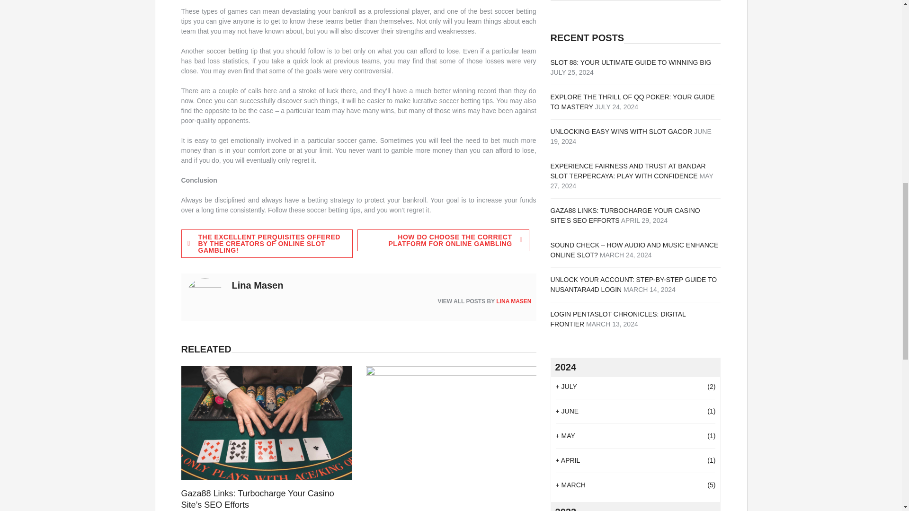 The width and height of the screenshot is (909, 511). I want to click on UNLOCKING EASY WINS WITH SLOT GACOR, so click(622, 132).